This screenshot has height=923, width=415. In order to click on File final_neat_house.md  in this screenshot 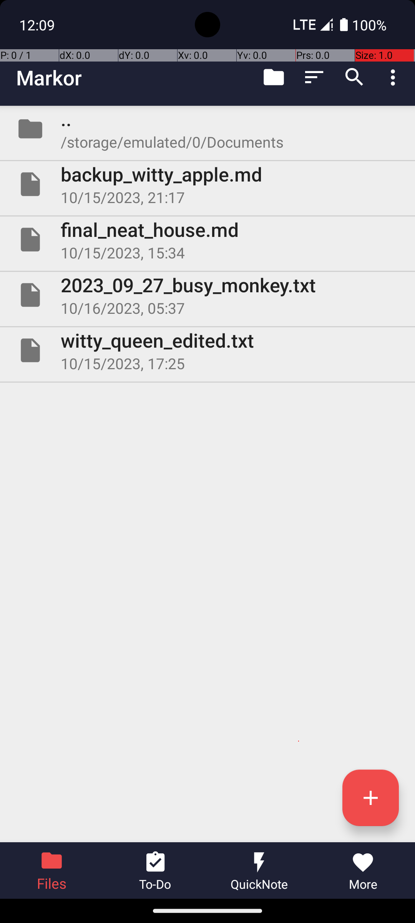, I will do `click(207, 240)`.